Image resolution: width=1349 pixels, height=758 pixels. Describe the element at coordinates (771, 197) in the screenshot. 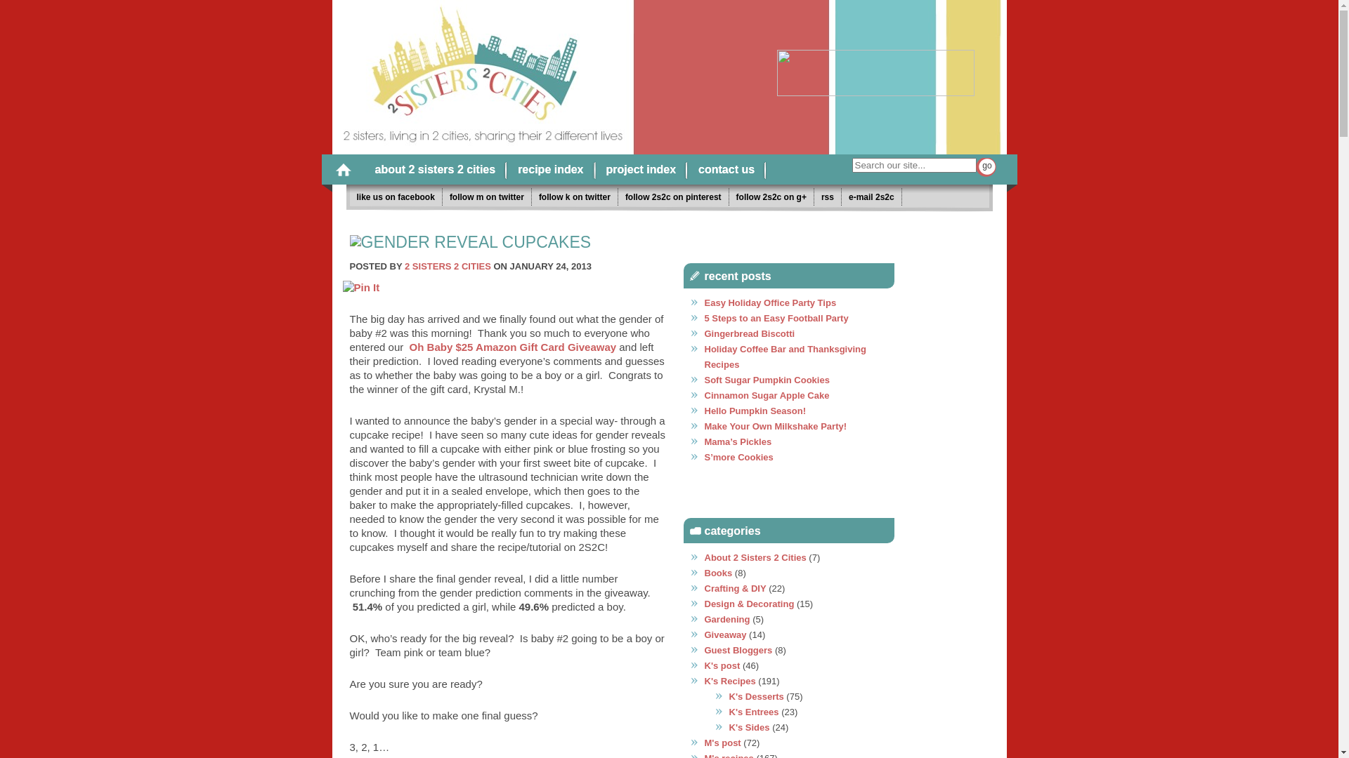

I see `follow 2s2c on g+` at that location.